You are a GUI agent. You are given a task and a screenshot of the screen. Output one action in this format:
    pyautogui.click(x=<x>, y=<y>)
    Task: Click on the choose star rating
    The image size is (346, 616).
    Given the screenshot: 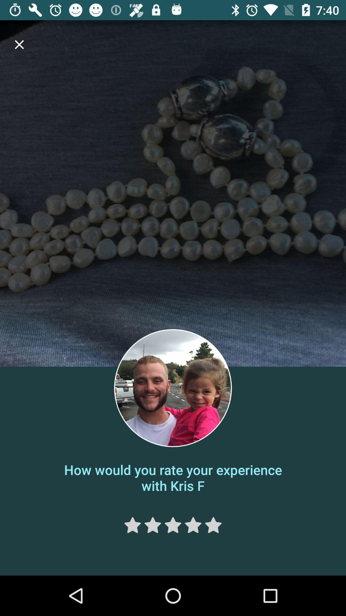 What is the action you would take?
    pyautogui.click(x=152, y=525)
    